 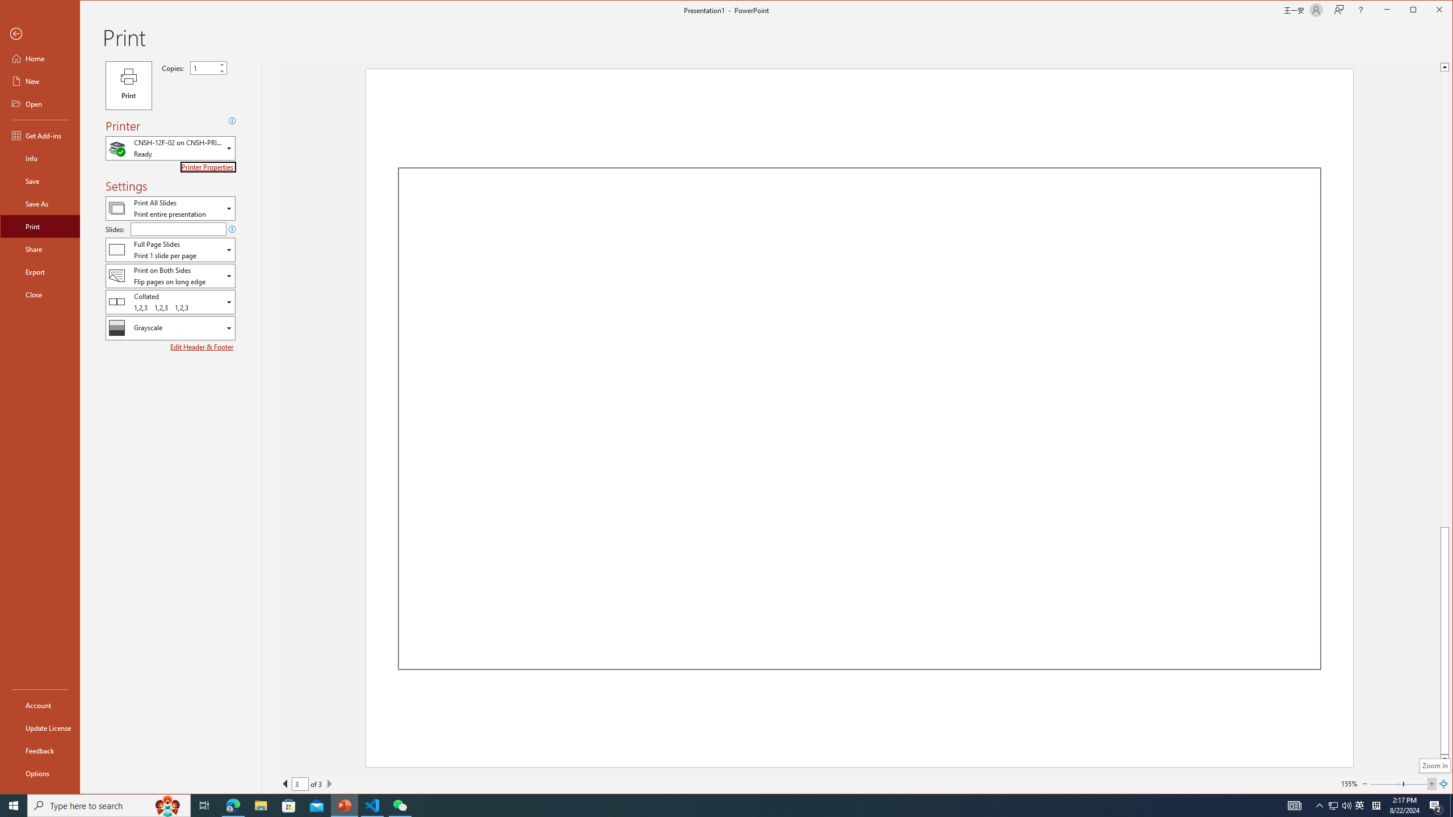 I want to click on Notification Chevron, so click(x=1320, y=806).